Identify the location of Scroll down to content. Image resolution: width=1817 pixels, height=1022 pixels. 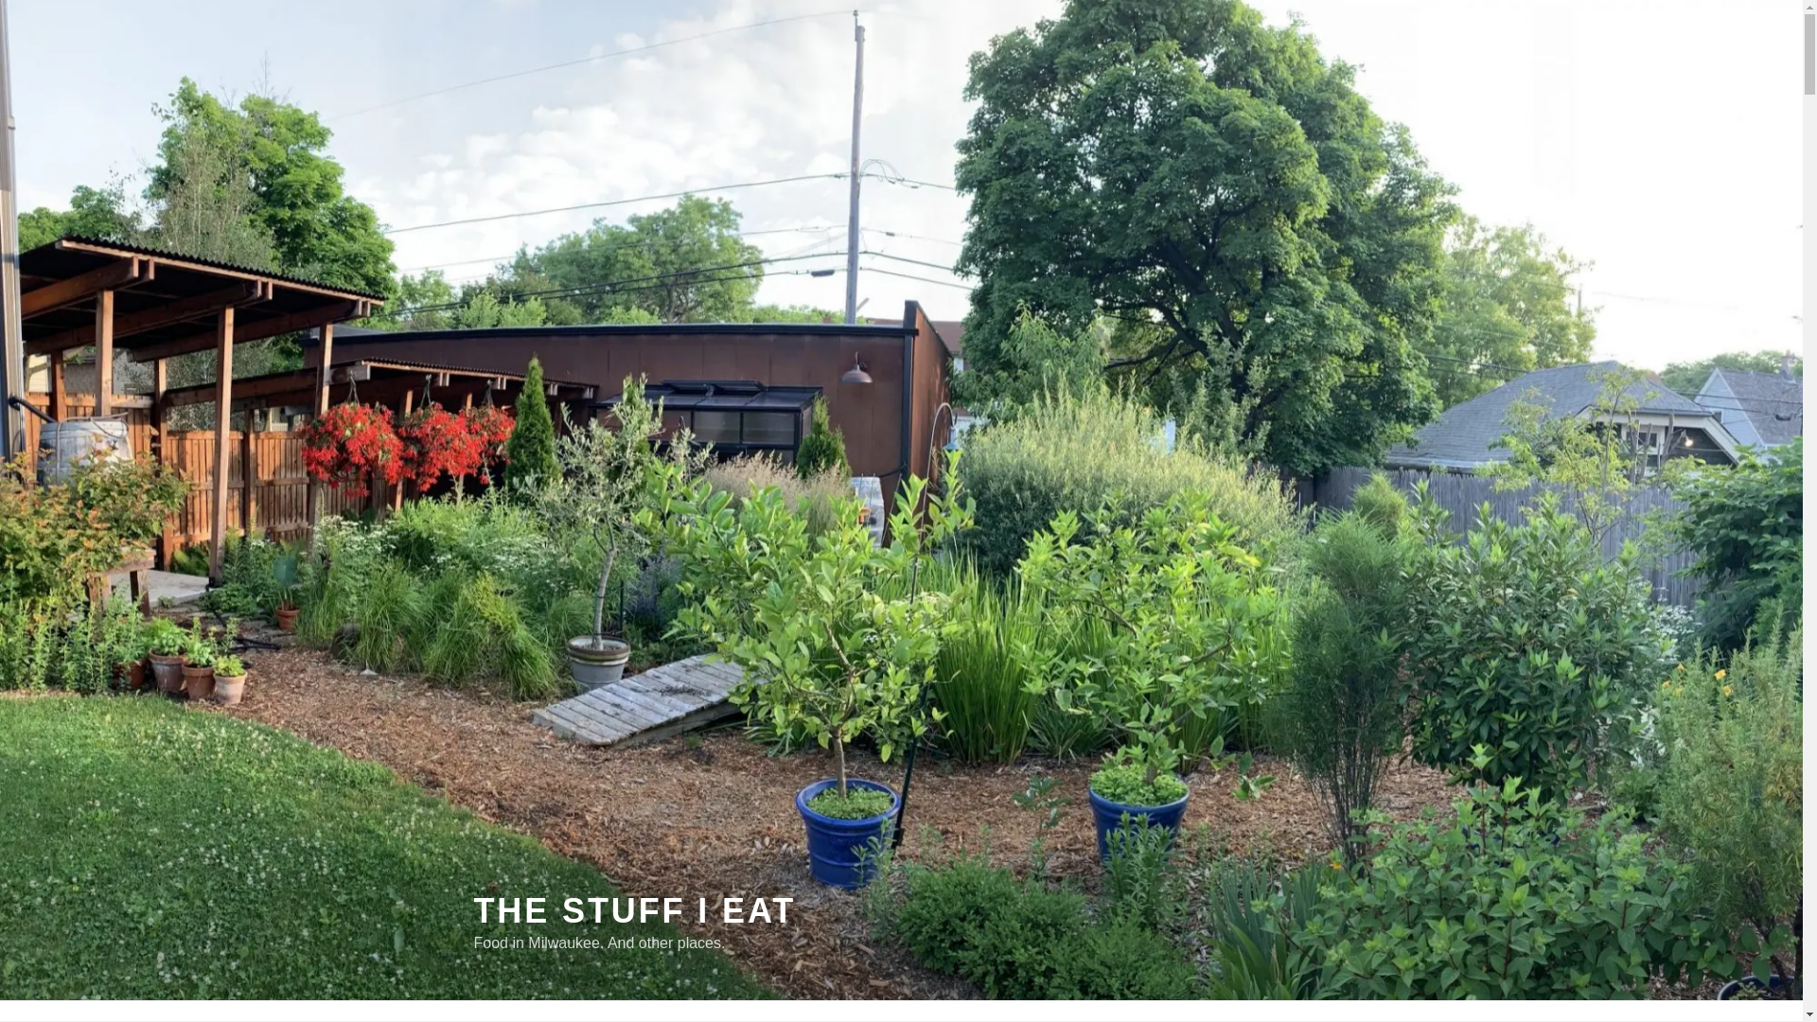
(1351, 1016).